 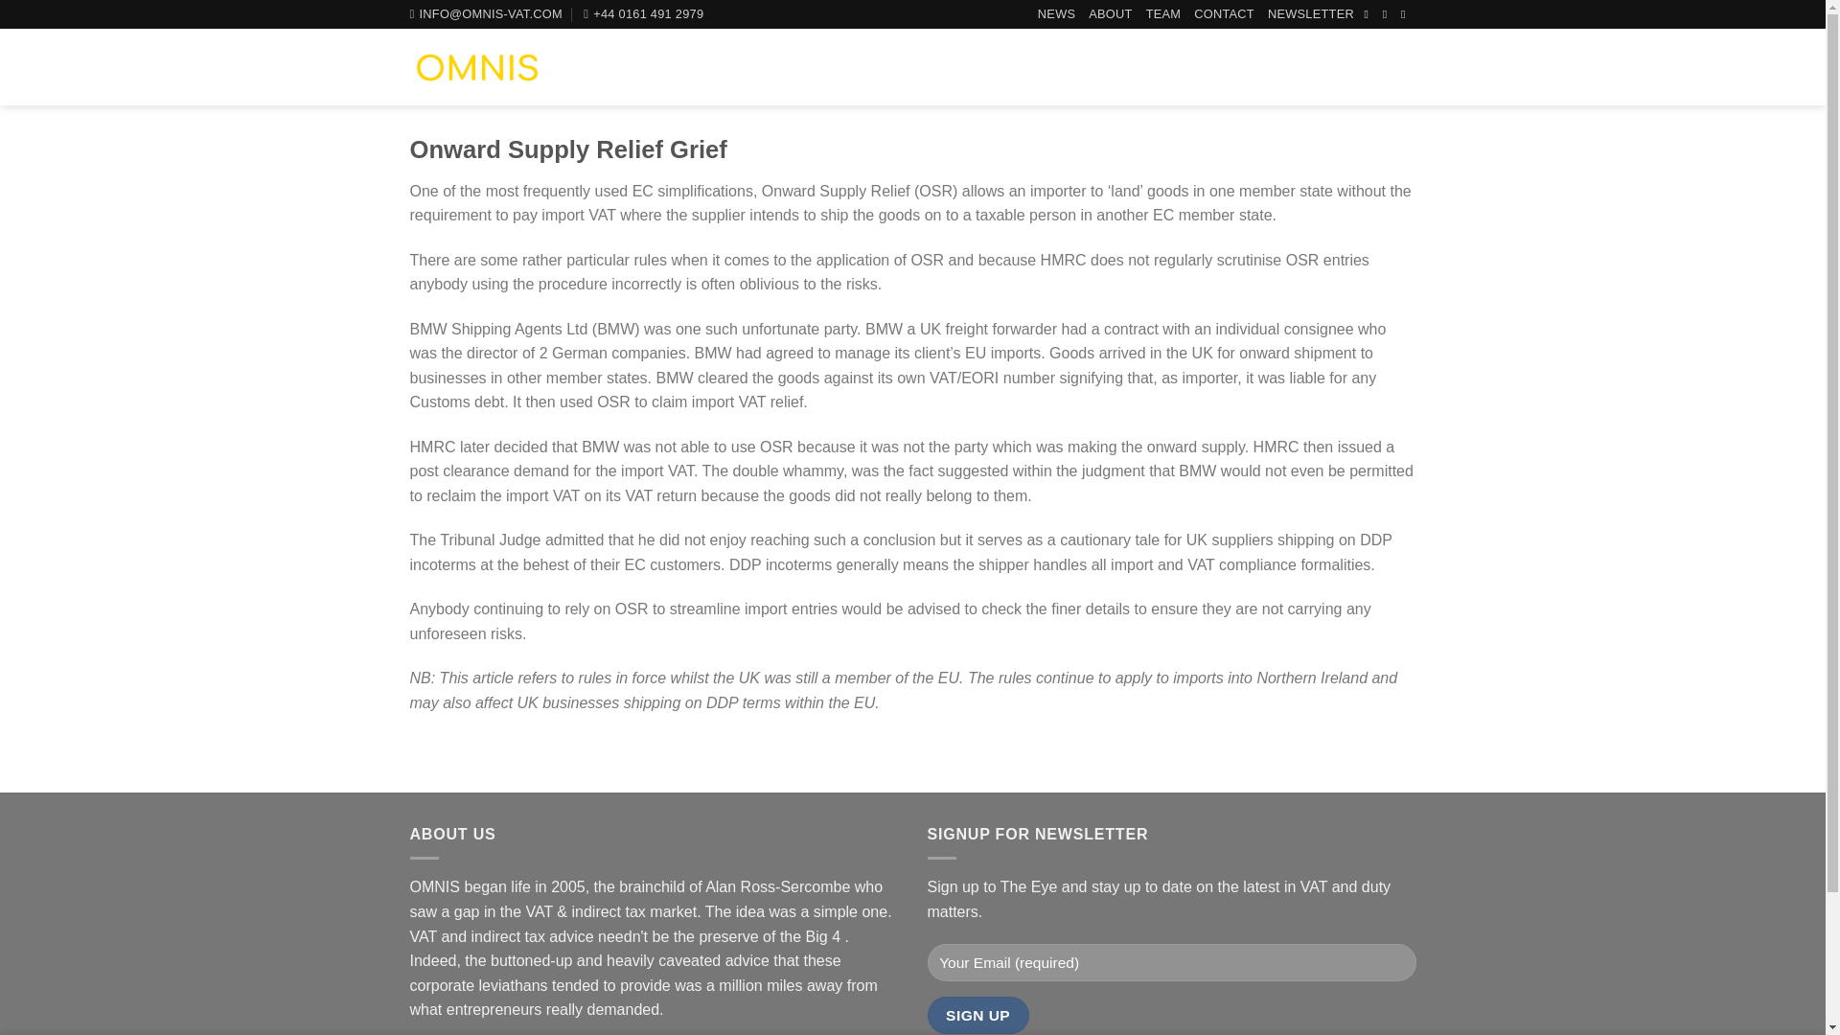 I want to click on NEWSLETTER, so click(x=1311, y=14).